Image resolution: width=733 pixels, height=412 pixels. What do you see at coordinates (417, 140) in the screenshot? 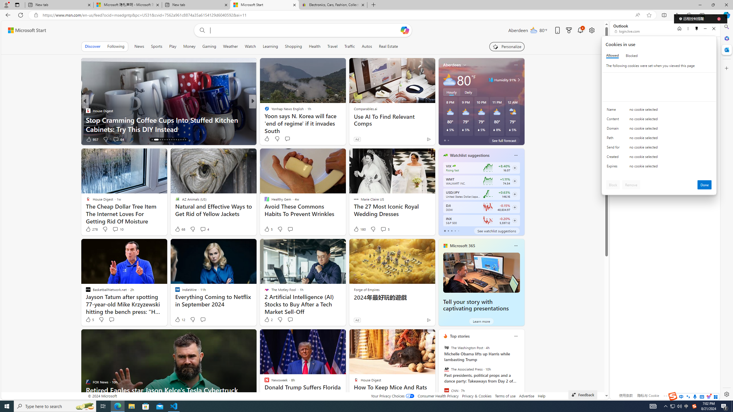
I see `This story is trending` at bounding box center [417, 140].